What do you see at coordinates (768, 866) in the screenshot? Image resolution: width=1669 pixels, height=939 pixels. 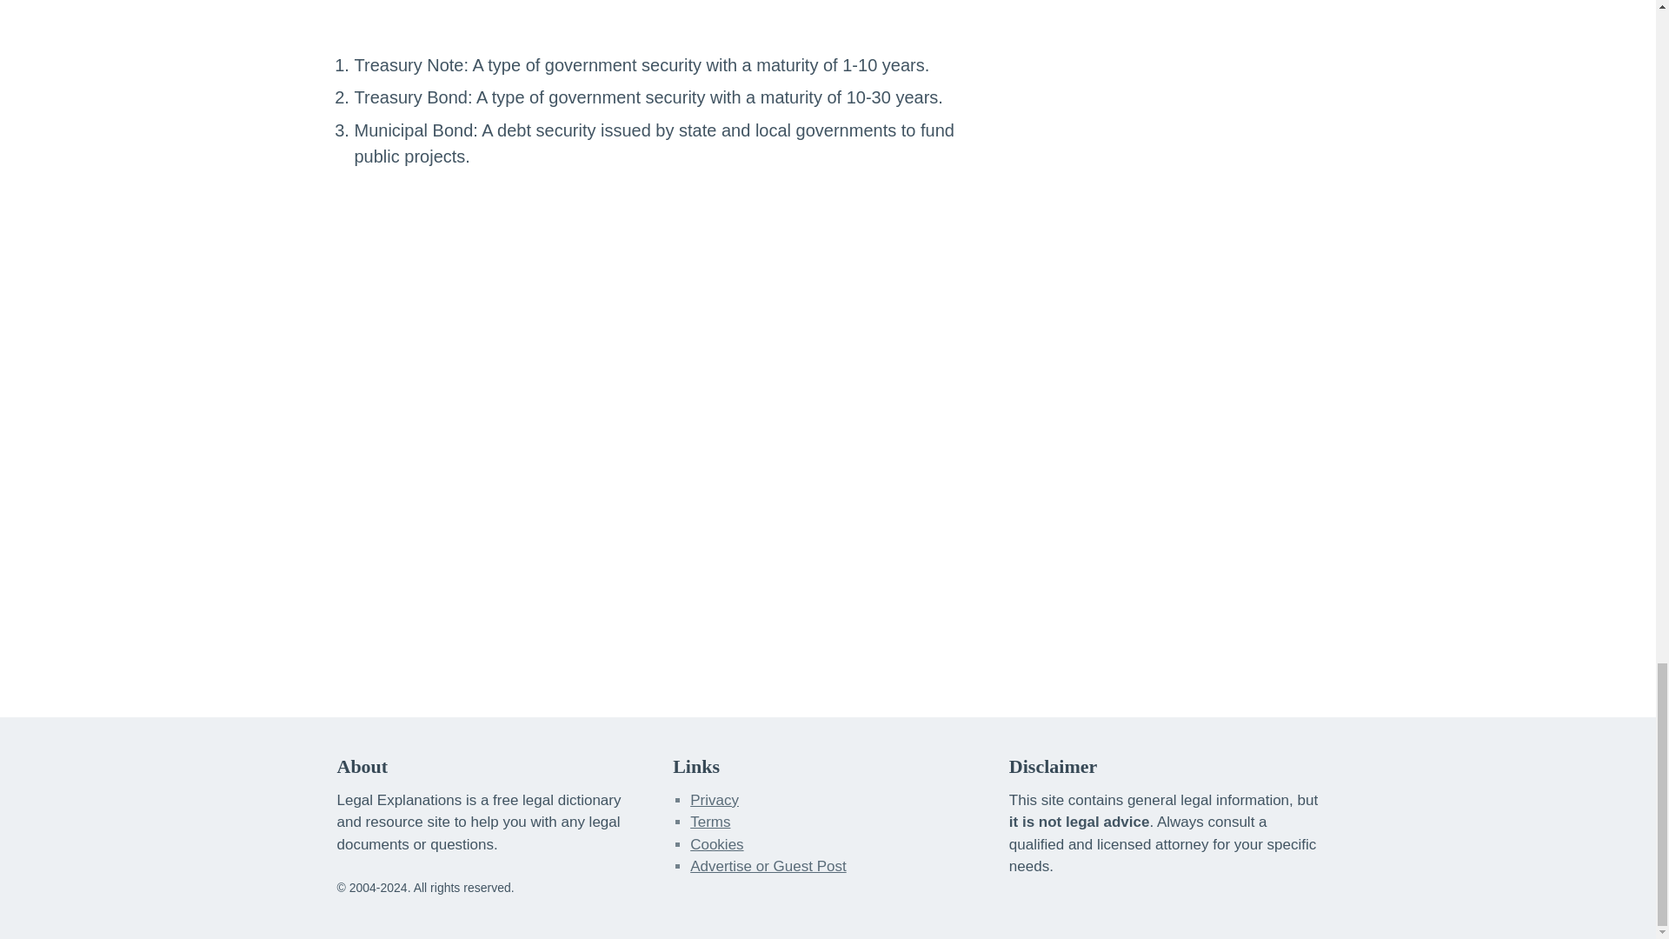 I see `Advertise or Guest Post` at bounding box center [768, 866].